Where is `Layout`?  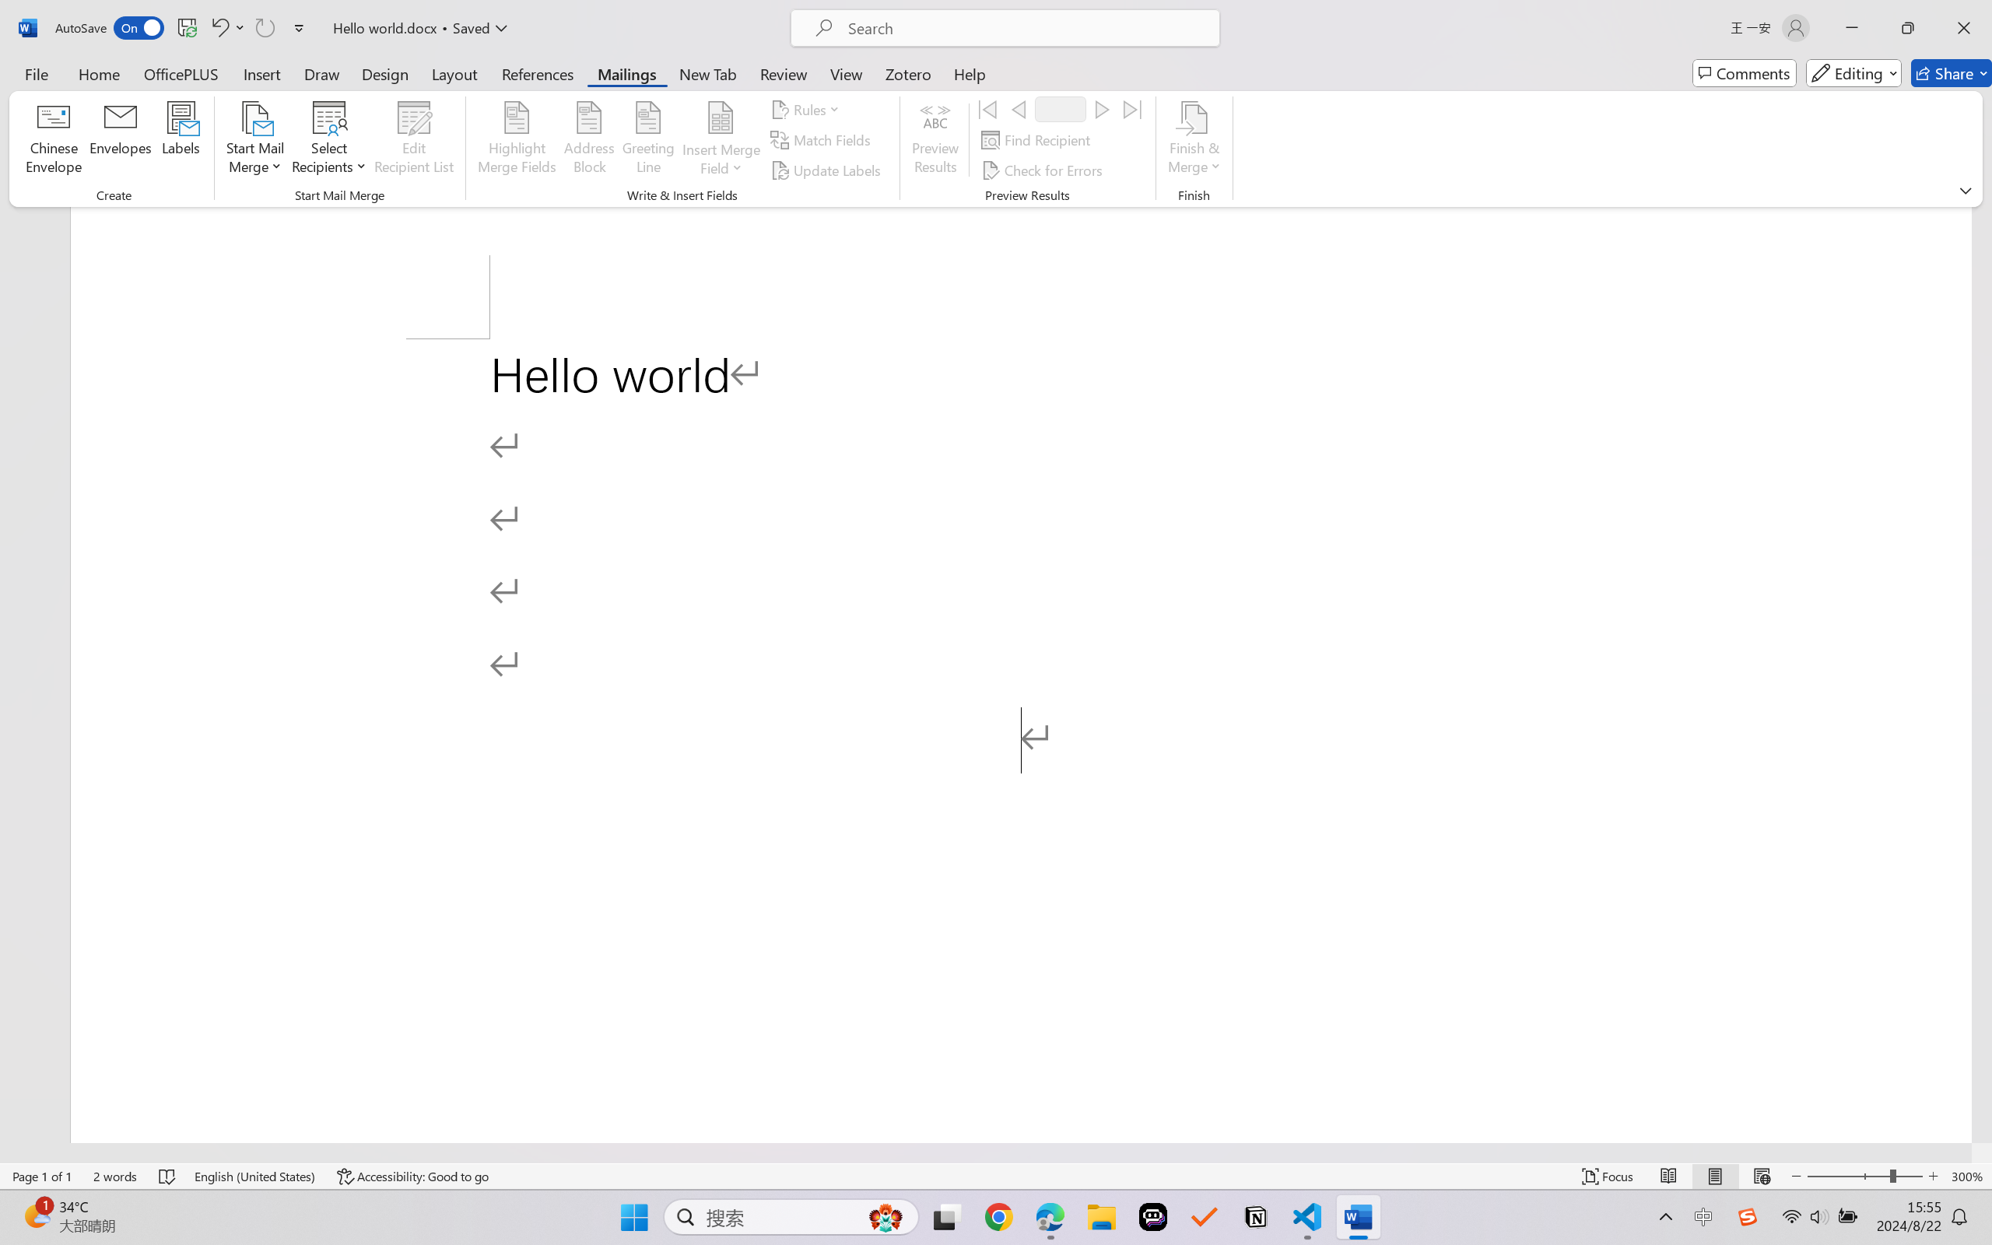 Layout is located at coordinates (454, 73).